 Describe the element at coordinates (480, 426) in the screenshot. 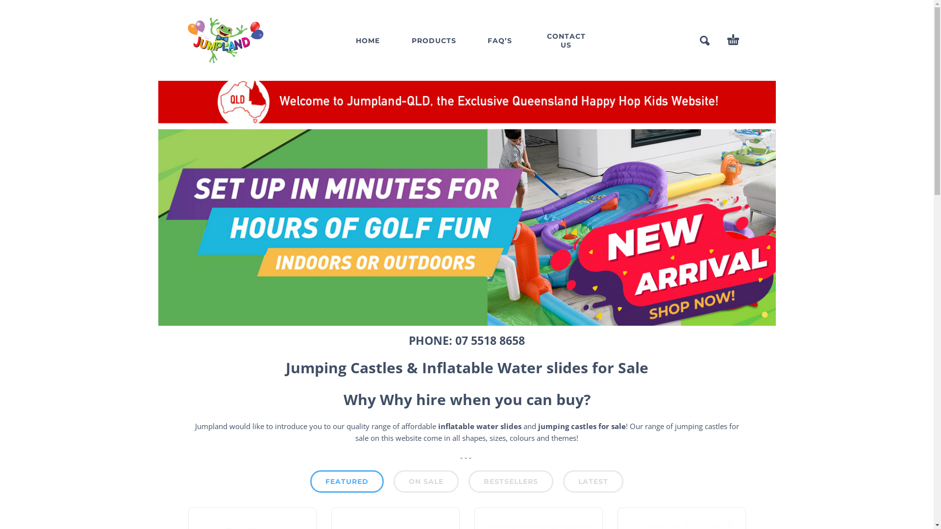

I see `inflatable water slides` at that location.